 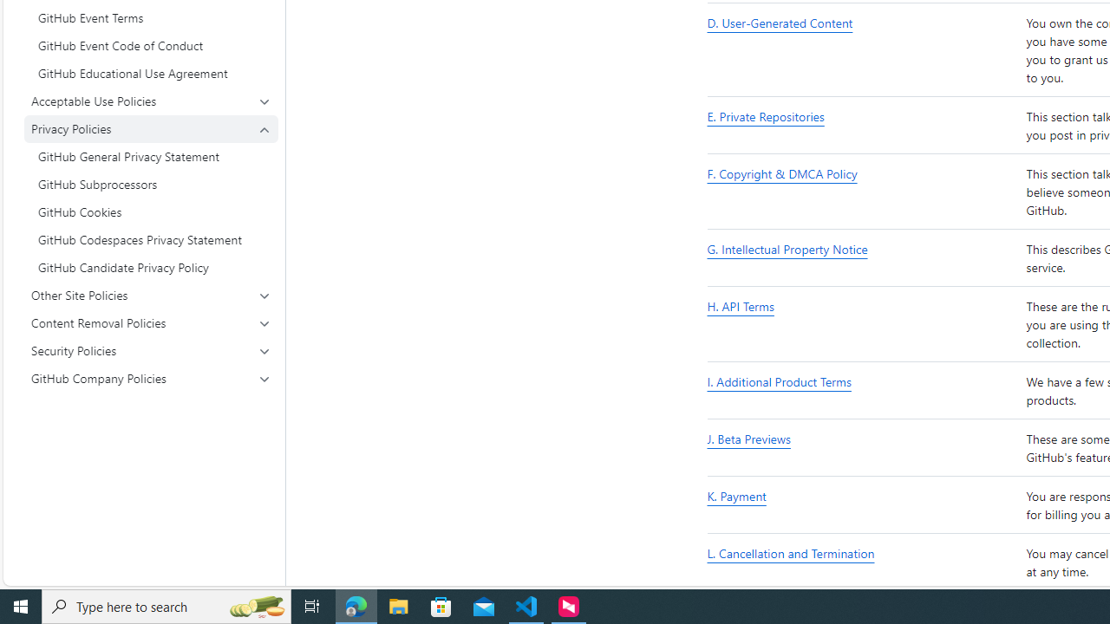 What do you see at coordinates (151, 198) in the screenshot?
I see `Privacy Policies` at bounding box center [151, 198].